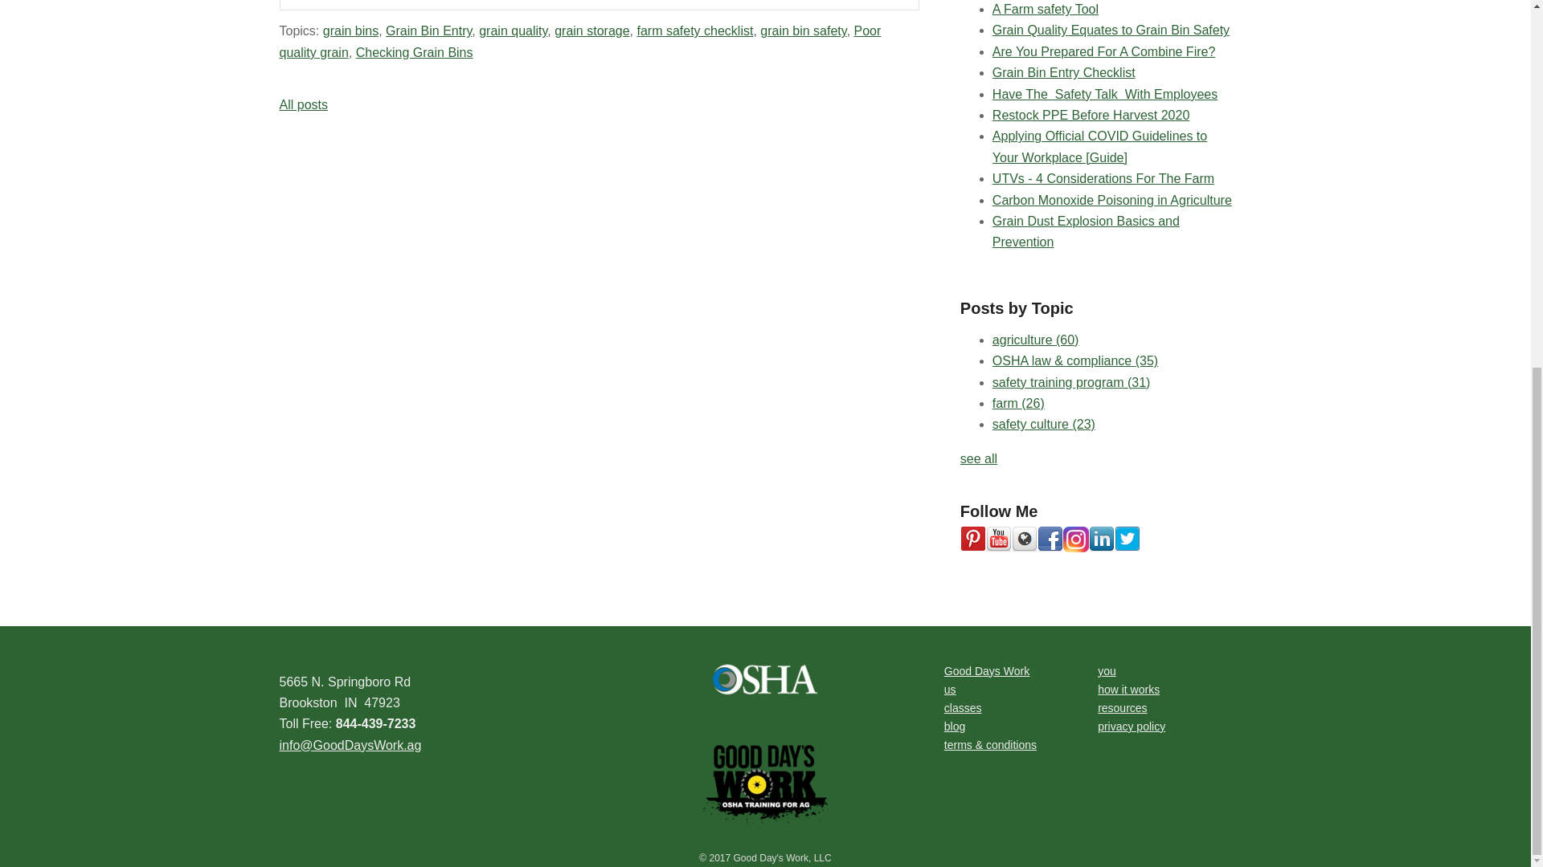 The height and width of the screenshot is (867, 1543). What do you see at coordinates (1103, 51) in the screenshot?
I see `Are You Prepared For A Combine Fire?` at bounding box center [1103, 51].